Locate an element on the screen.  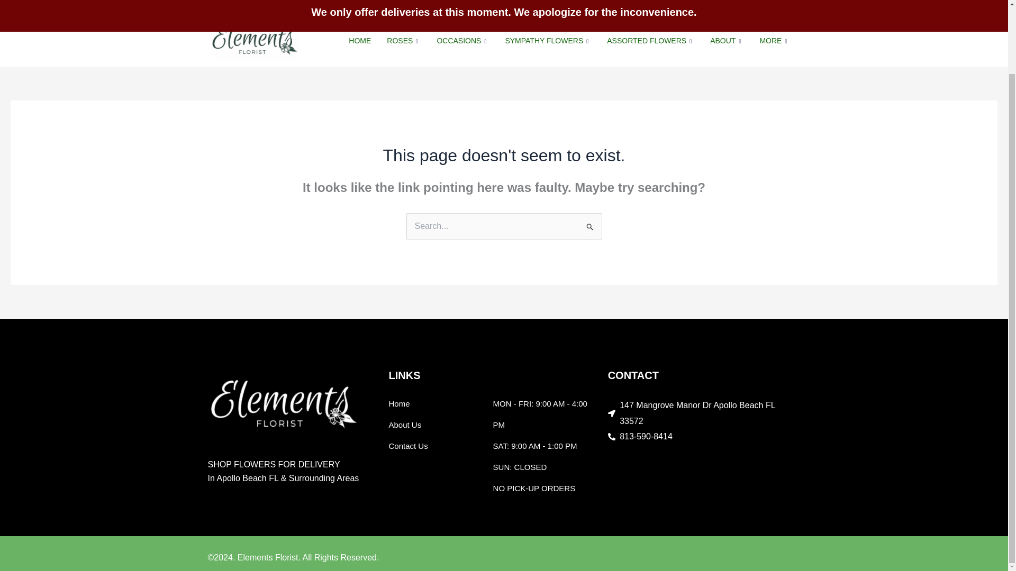
OCCASIONS is located at coordinates (462, 41).